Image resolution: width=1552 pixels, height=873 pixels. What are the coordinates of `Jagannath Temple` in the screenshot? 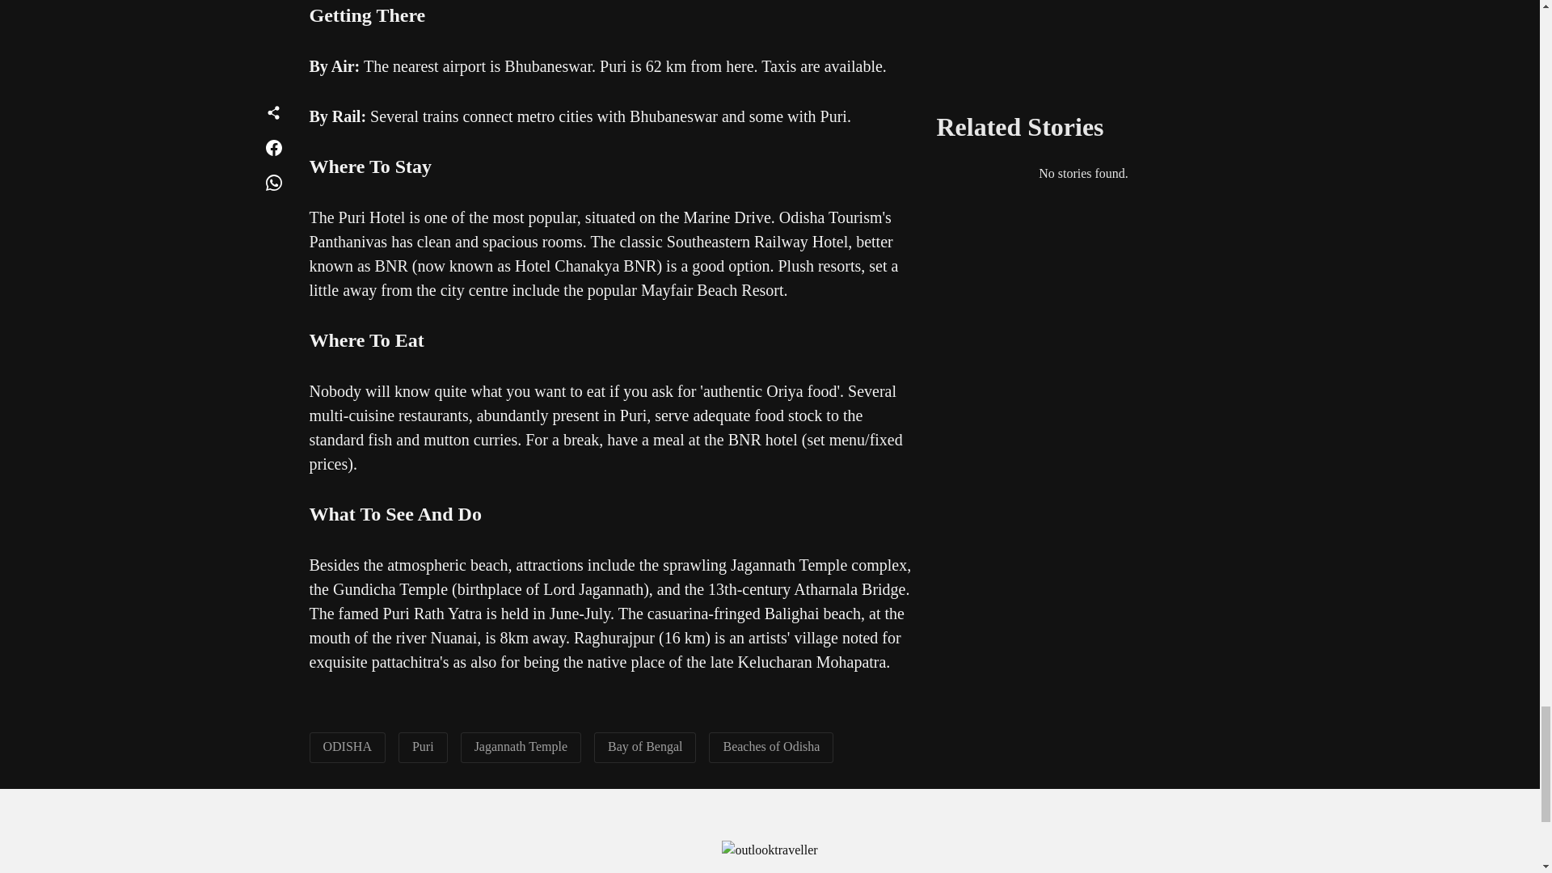 It's located at (521, 746).